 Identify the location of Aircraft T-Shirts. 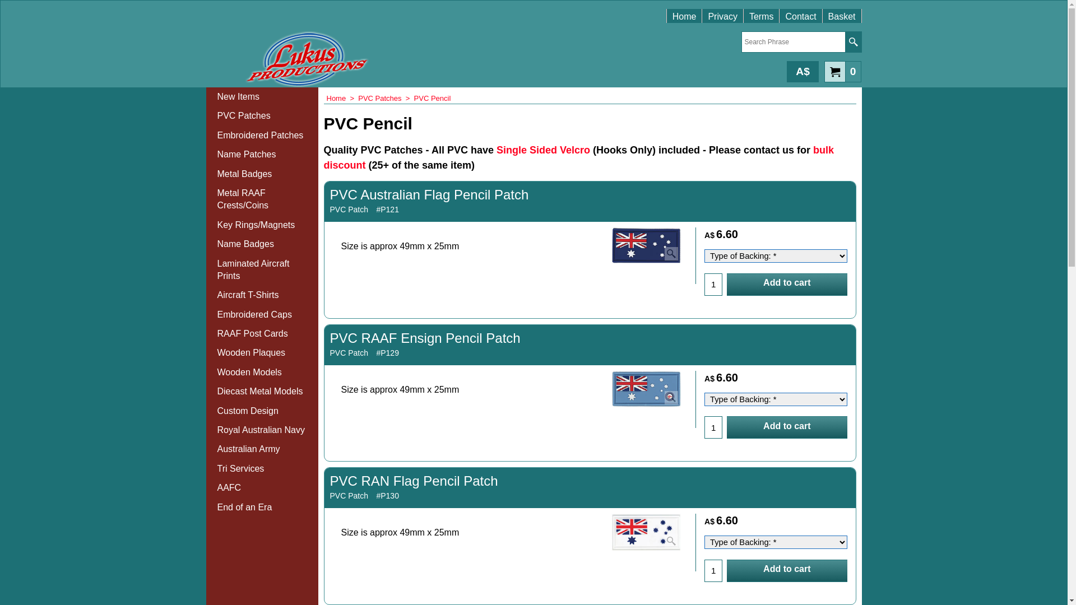
(262, 295).